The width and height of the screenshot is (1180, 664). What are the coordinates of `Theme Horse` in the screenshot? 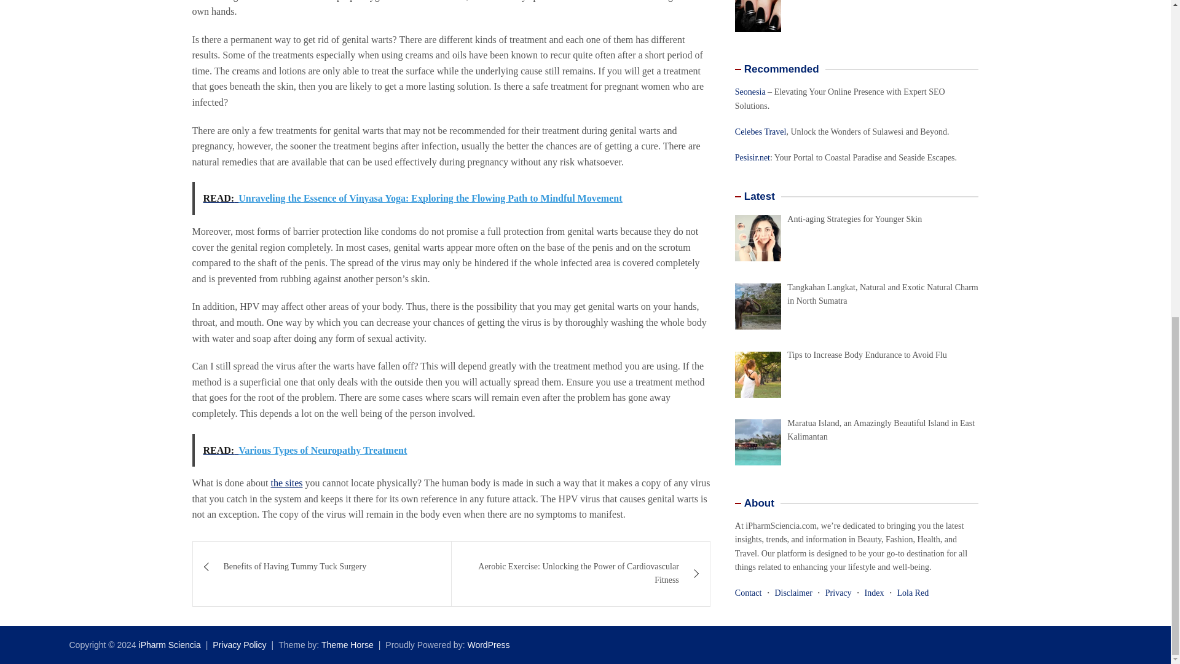 It's located at (347, 645).